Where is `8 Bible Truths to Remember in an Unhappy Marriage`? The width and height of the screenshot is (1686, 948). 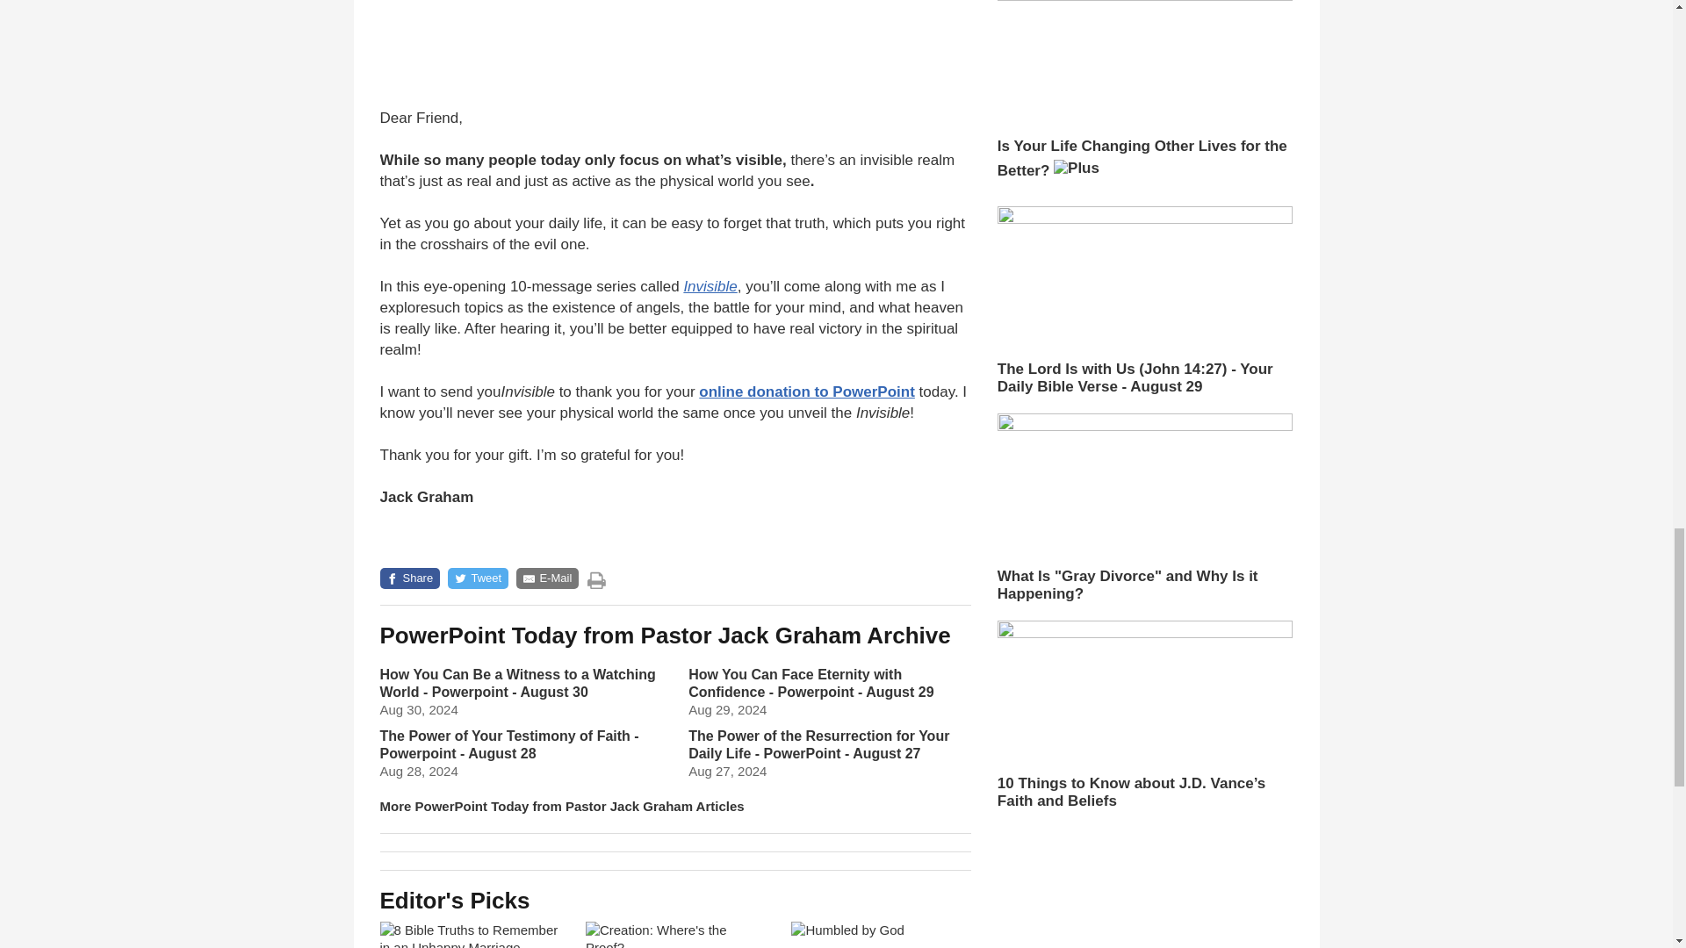 8 Bible Truths to Remember in an Unhappy Marriage is located at coordinates (469, 934).